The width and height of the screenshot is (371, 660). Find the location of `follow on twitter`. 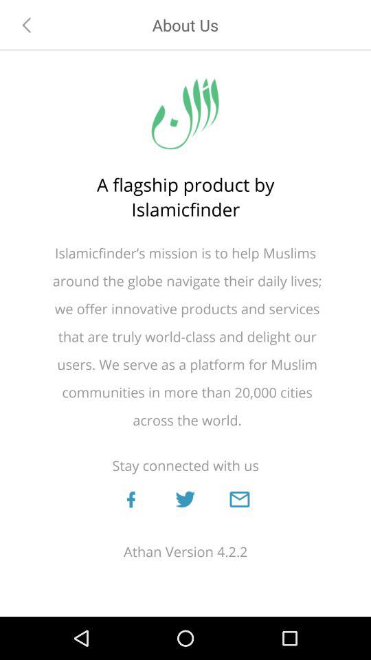

follow on twitter is located at coordinates (185, 499).